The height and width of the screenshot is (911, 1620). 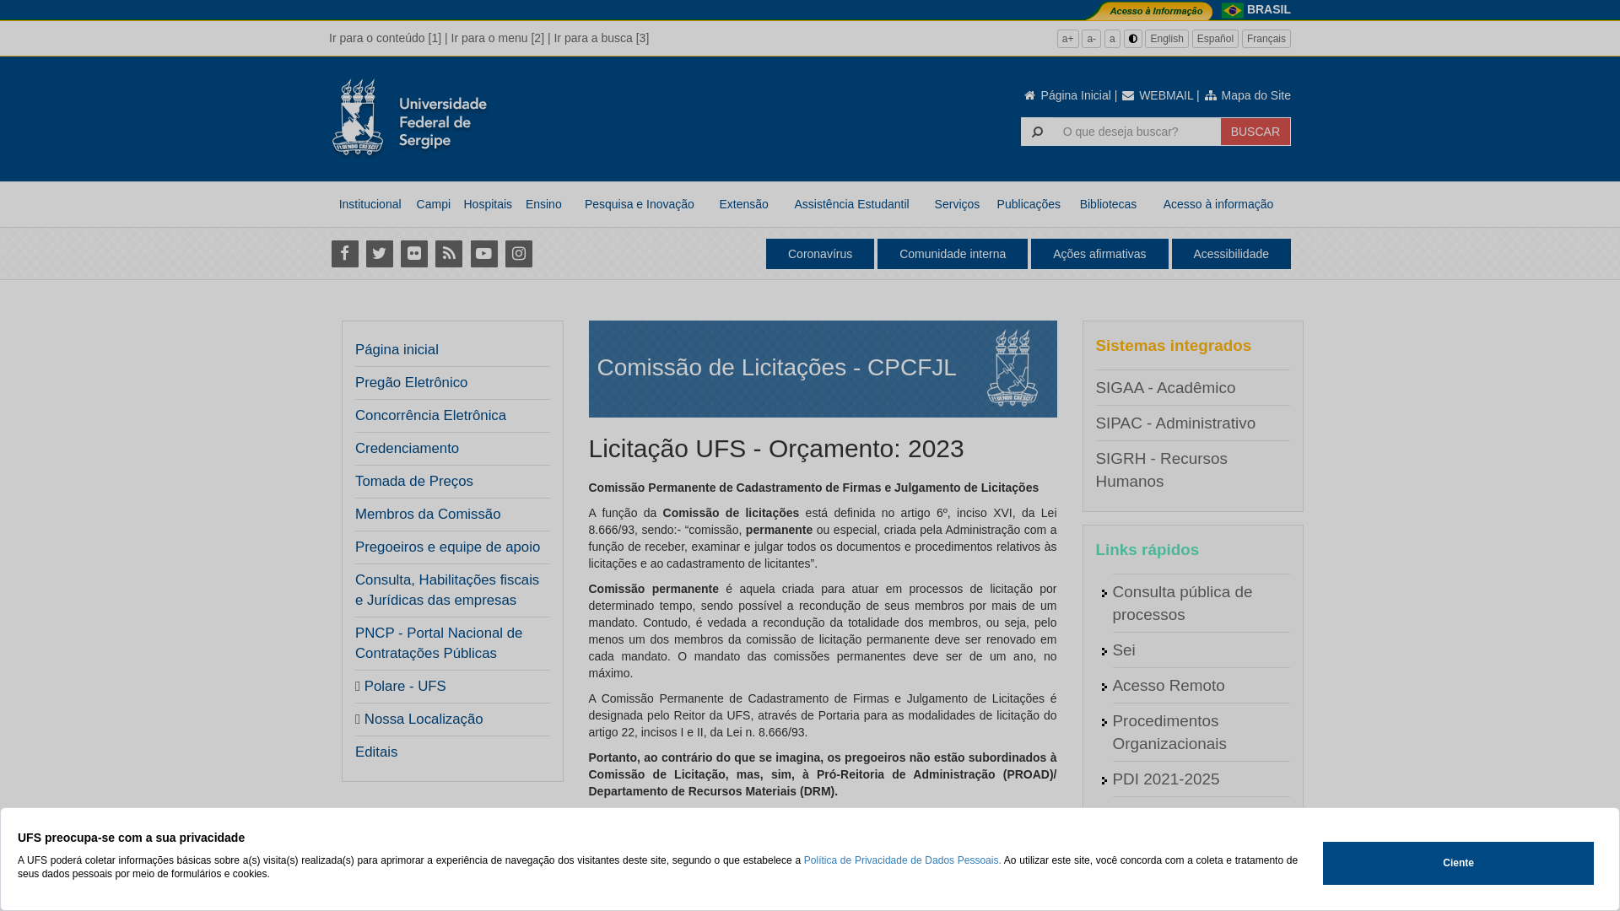 I want to click on Agenda do Reitor, so click(x=1174, y=815).